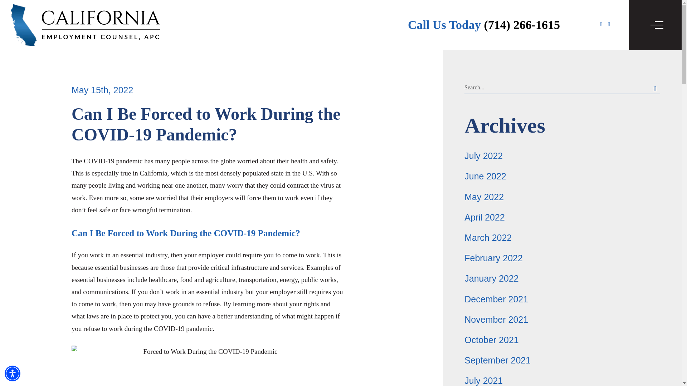 The width and height of the screenshot is (687, 386). What do you see at coordinates (493, 258) in the screenshot?
I see `February 2022` at bounding box center [493, 258].